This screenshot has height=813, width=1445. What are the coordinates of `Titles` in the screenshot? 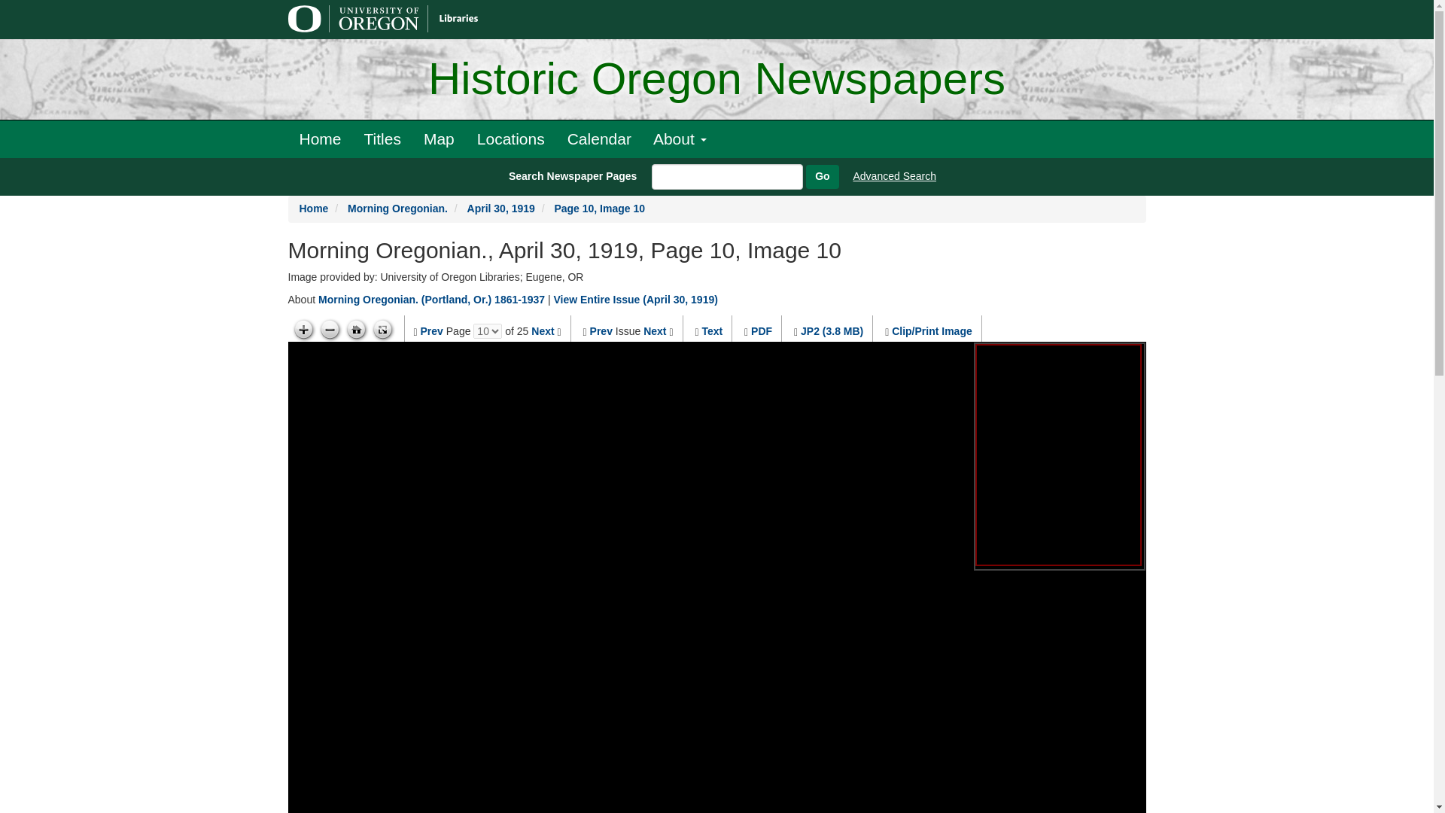 It's located at (382, 139).